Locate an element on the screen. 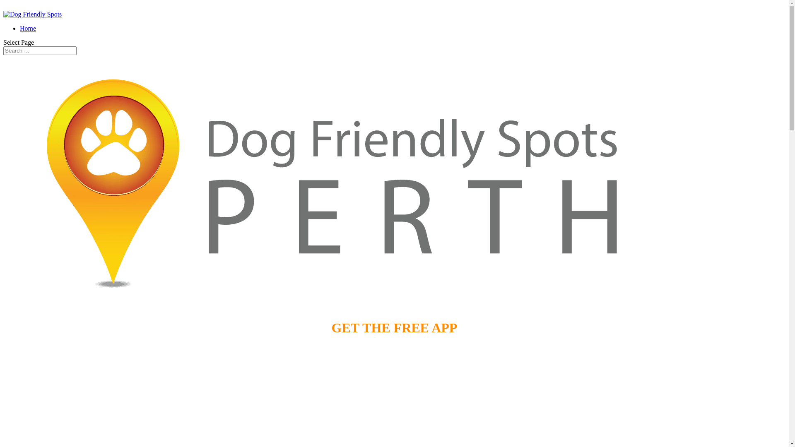 The image size is (795, 447). Search for: is located at coordinates (40, 50).